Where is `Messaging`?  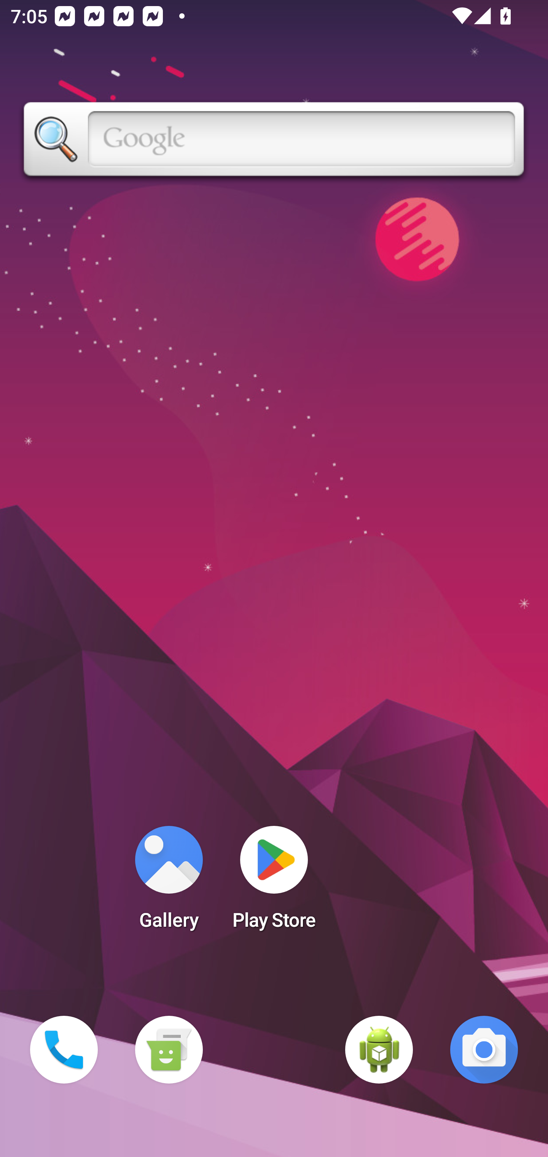
Messaging is located at coordinates (169, 1050).